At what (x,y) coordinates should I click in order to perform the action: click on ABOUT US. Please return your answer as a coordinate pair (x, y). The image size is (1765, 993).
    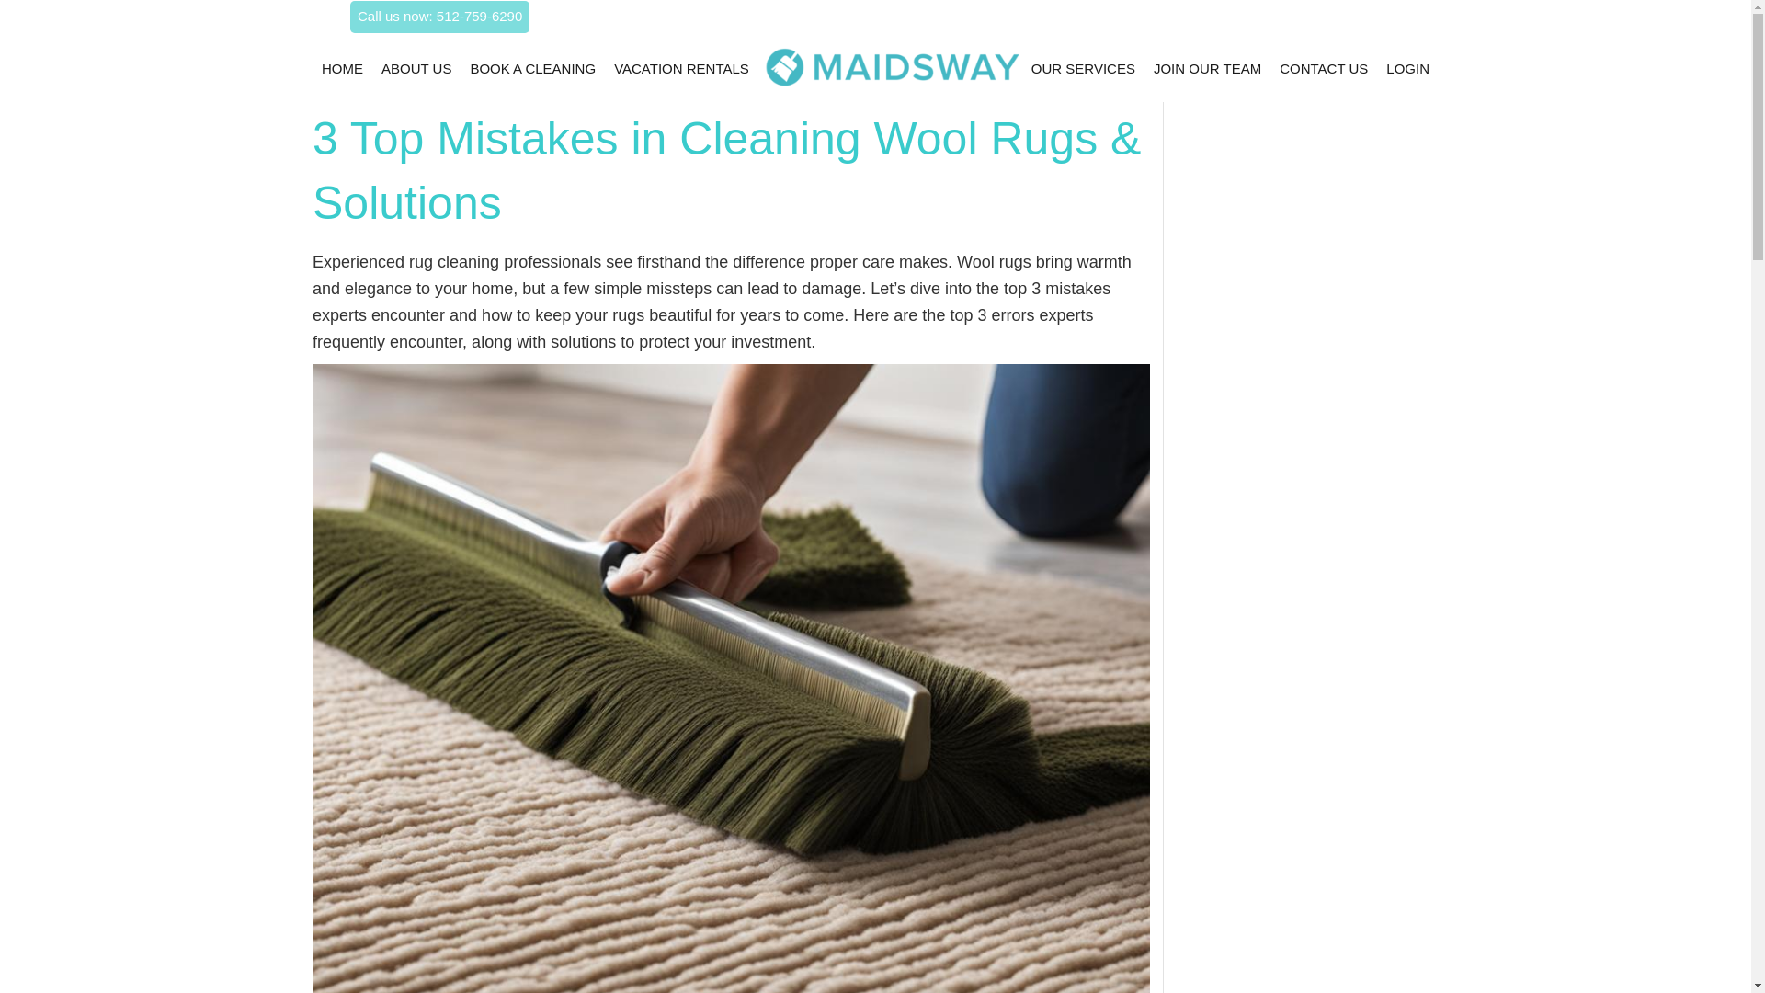
    Looking at the image, I should click on (416, 68).